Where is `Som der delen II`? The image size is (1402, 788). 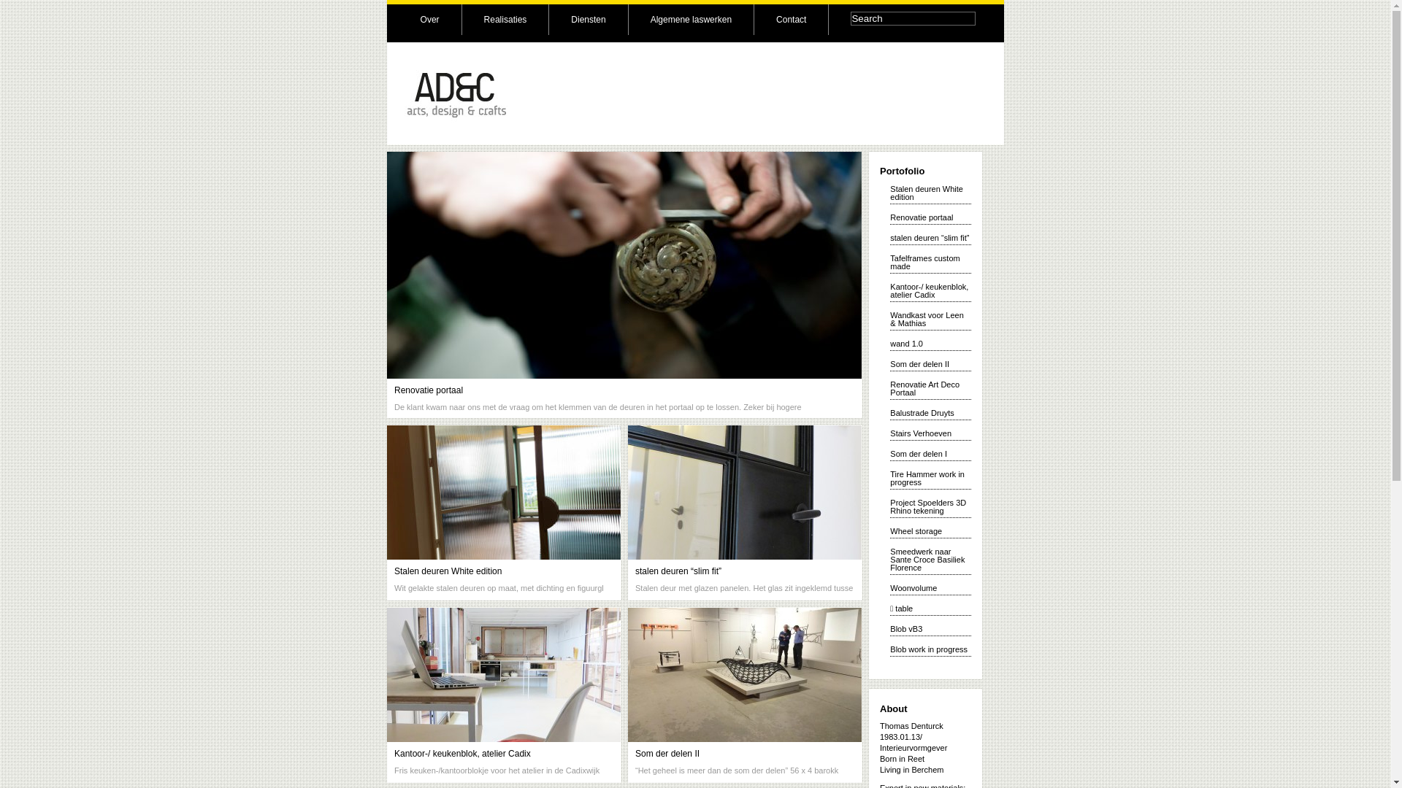
Som der delen II is located at coordinates (920, 364).